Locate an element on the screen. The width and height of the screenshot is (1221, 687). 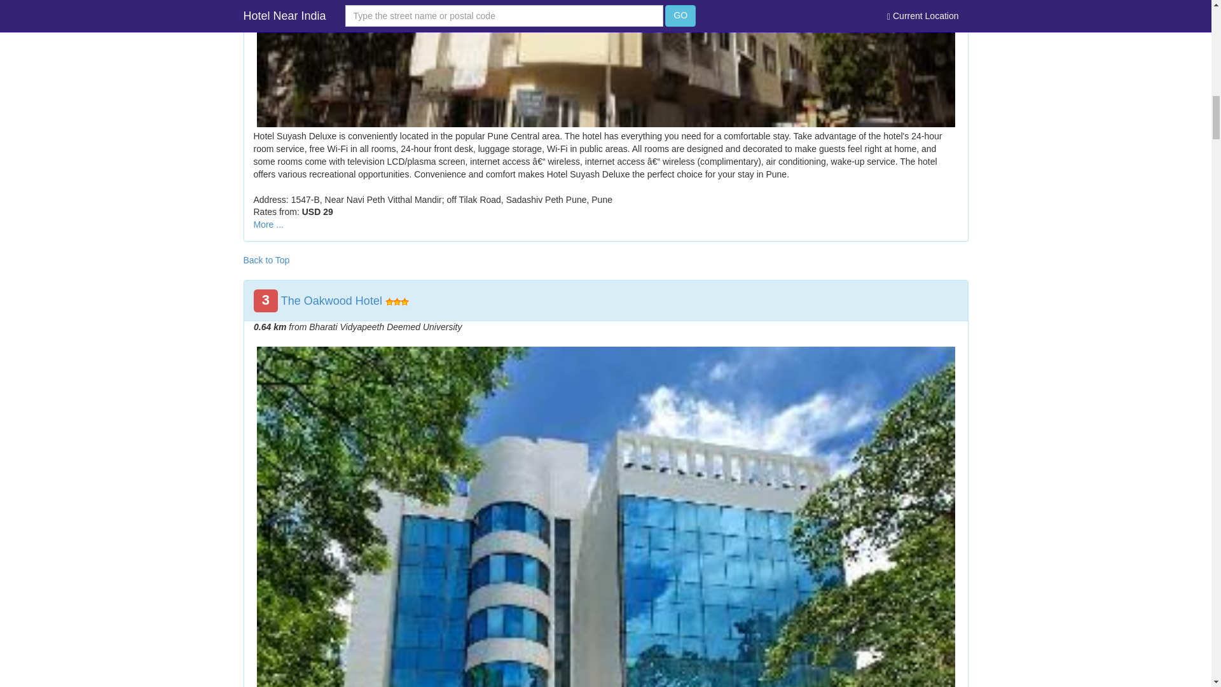
Back to Top is located at coordinates (266, 260).